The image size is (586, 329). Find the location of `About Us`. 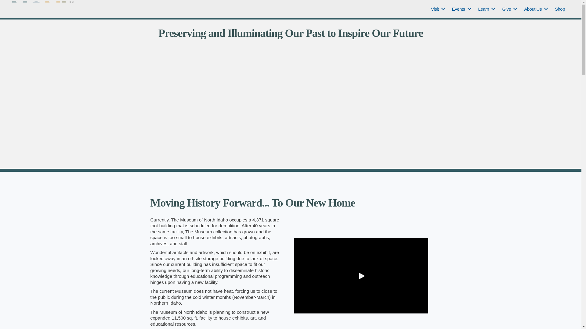

About Us is located at coordinates (535, 9).